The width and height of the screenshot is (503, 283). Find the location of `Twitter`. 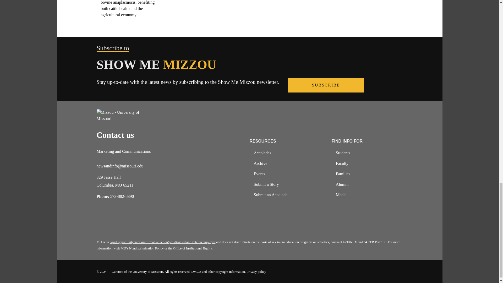

Twitter is located at coordinates (115, 217).